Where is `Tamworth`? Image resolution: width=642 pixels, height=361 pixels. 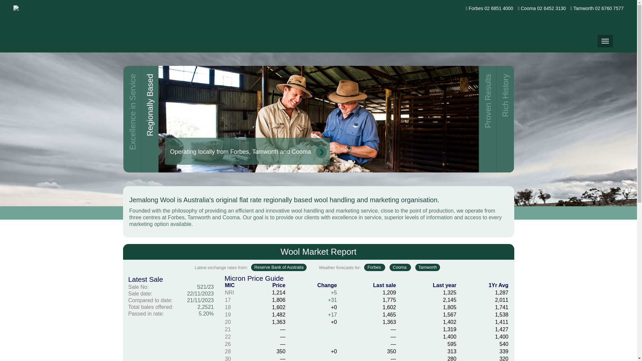
Tamworth is located at coordinates (428, 267).